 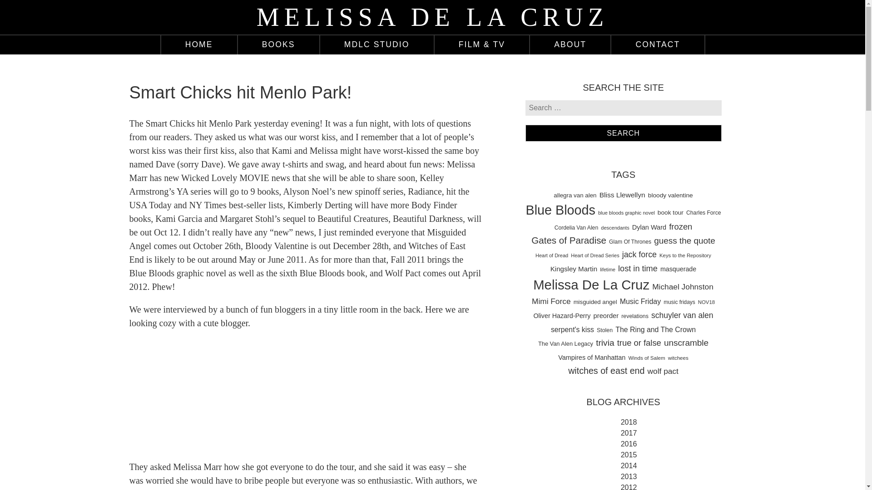 I want to click on CONTACT, so click(x=657, y=44).